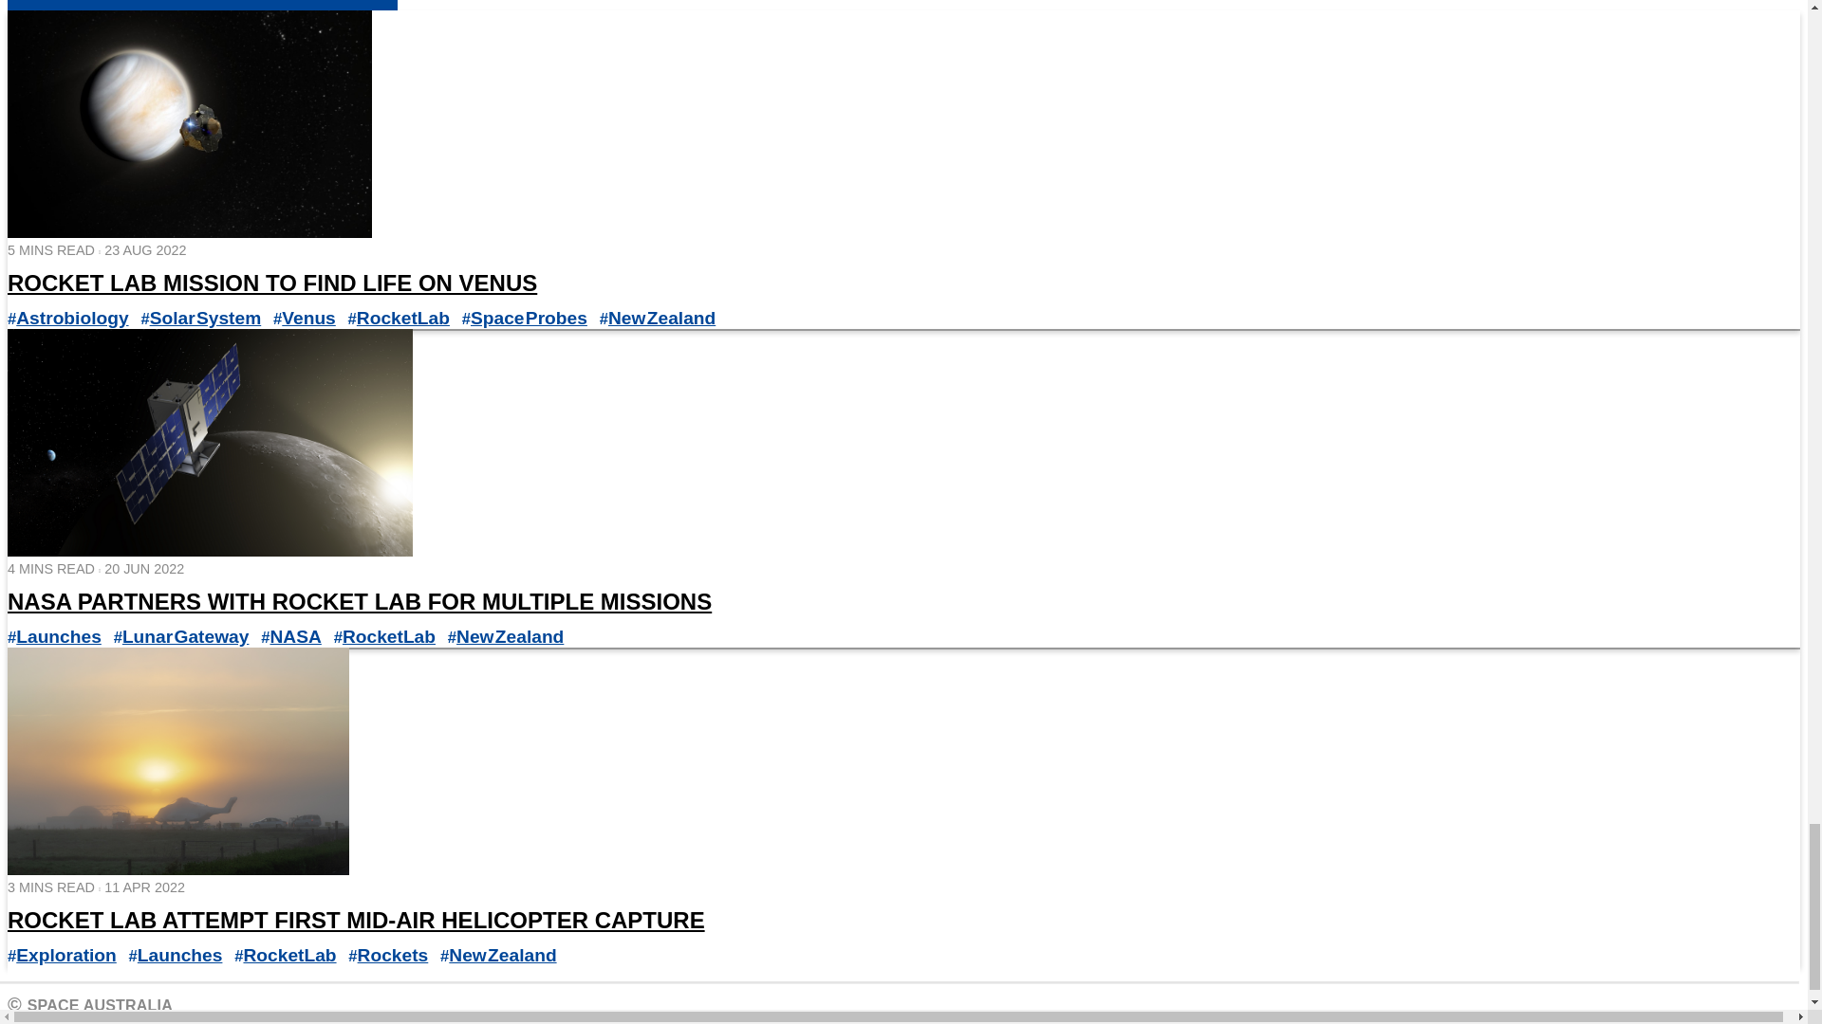 Image resolution: width=1822 pixels, height=1024 pixels. What do you see at coordinates (271, 283) in the screenshot?
I see `ROCKET LAB MISSION TO FIND LIFE ON VENUS` at bounding box center [271, 283].